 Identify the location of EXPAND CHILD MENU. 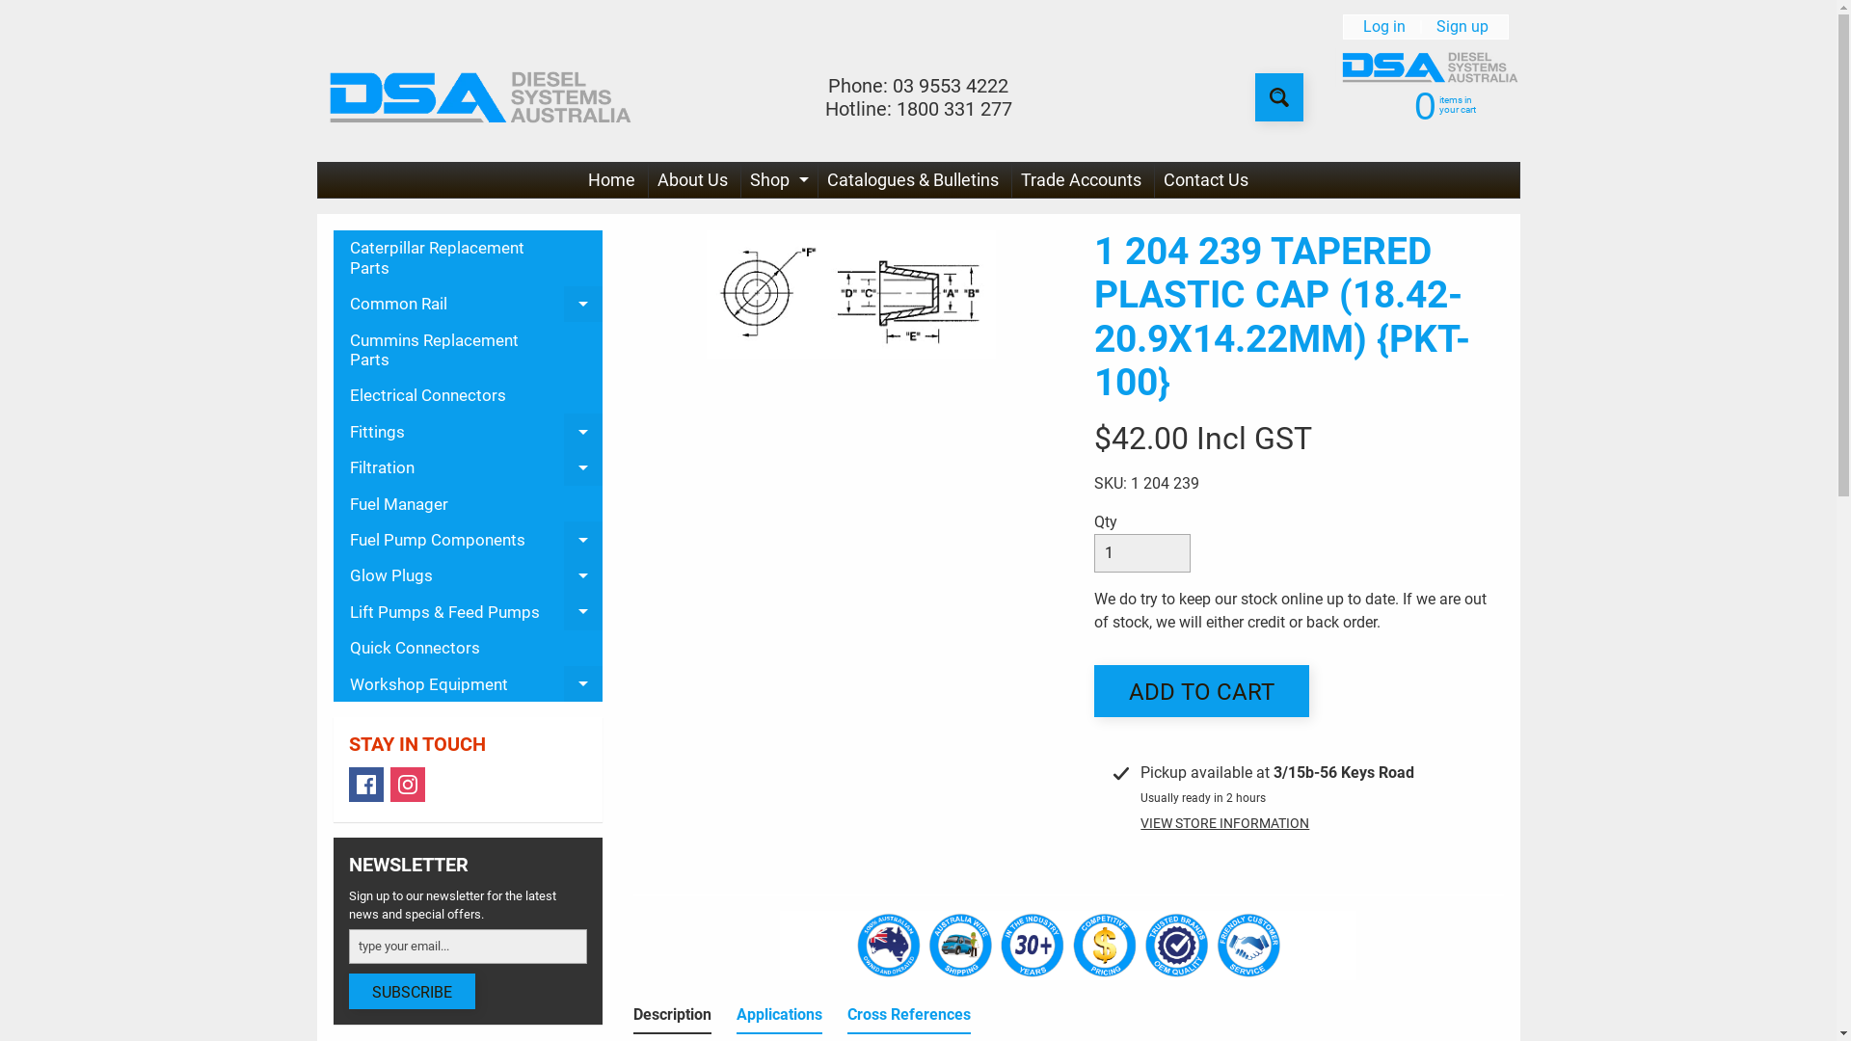
(583, 611).